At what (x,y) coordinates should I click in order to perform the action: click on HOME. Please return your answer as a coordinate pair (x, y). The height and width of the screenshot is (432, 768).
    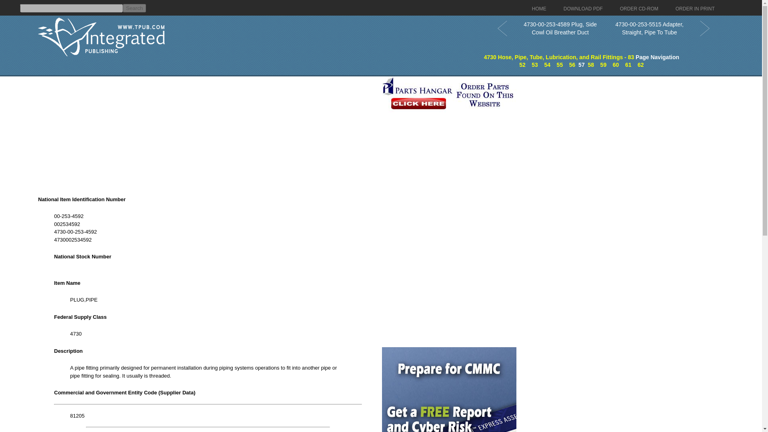
    Looking at the image, I should click on (539, 9).